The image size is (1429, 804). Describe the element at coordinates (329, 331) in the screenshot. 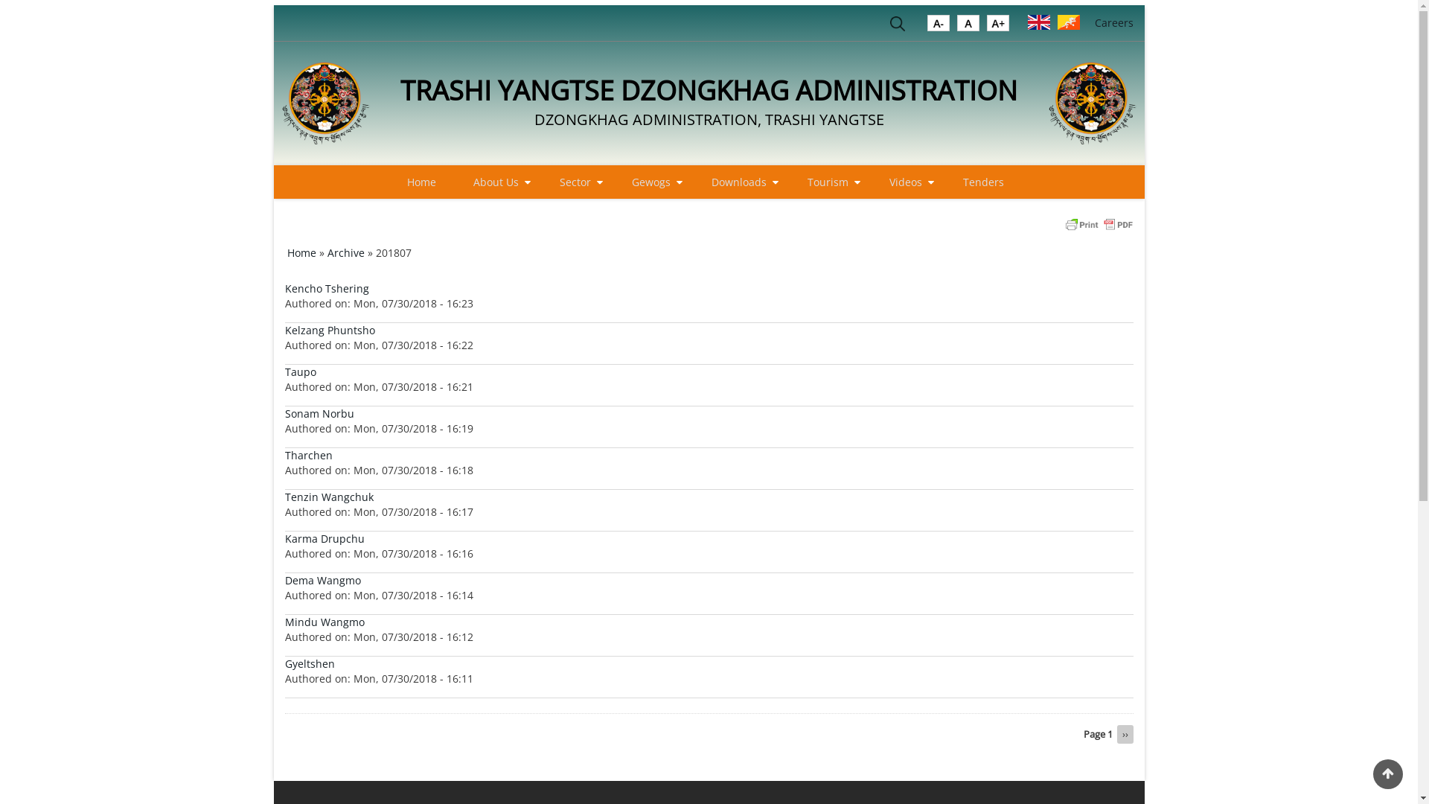

I see `Kelzang Phuntsho` at that location.